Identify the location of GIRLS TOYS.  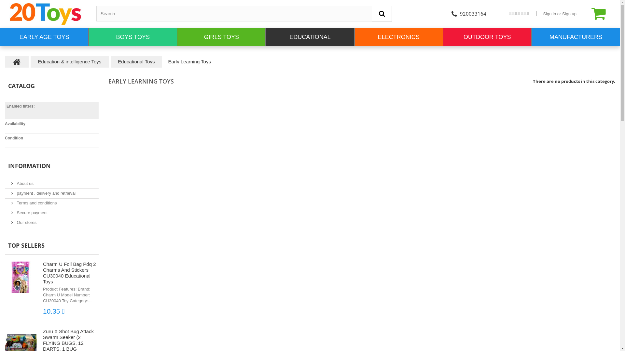
(221, 37).